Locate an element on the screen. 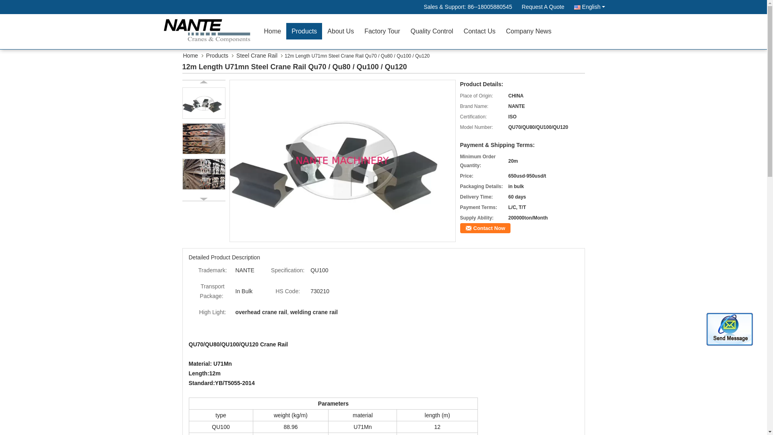 The image size is (773, 435). Company News is located at coordinates (529, 31).